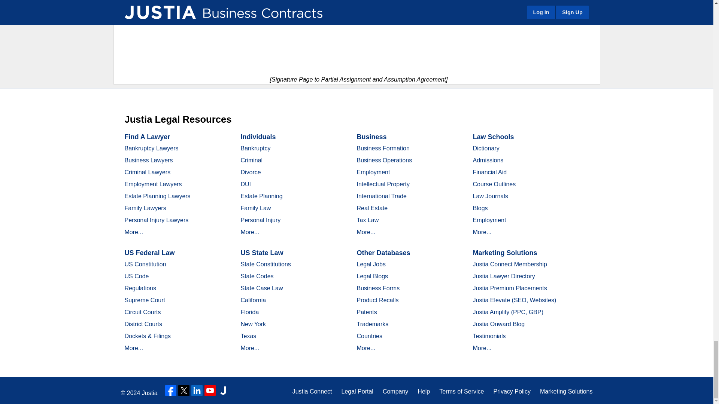 The image size is (719, 404). Describe the element at coordinates (157, 220) in the screenshot. I see `Personal Injury Lawyers` at that location.